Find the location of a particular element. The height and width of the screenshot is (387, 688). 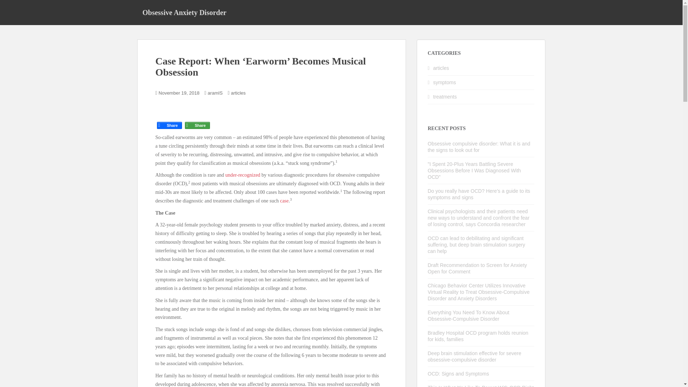

symptoms is located at coordinates (444, 82).